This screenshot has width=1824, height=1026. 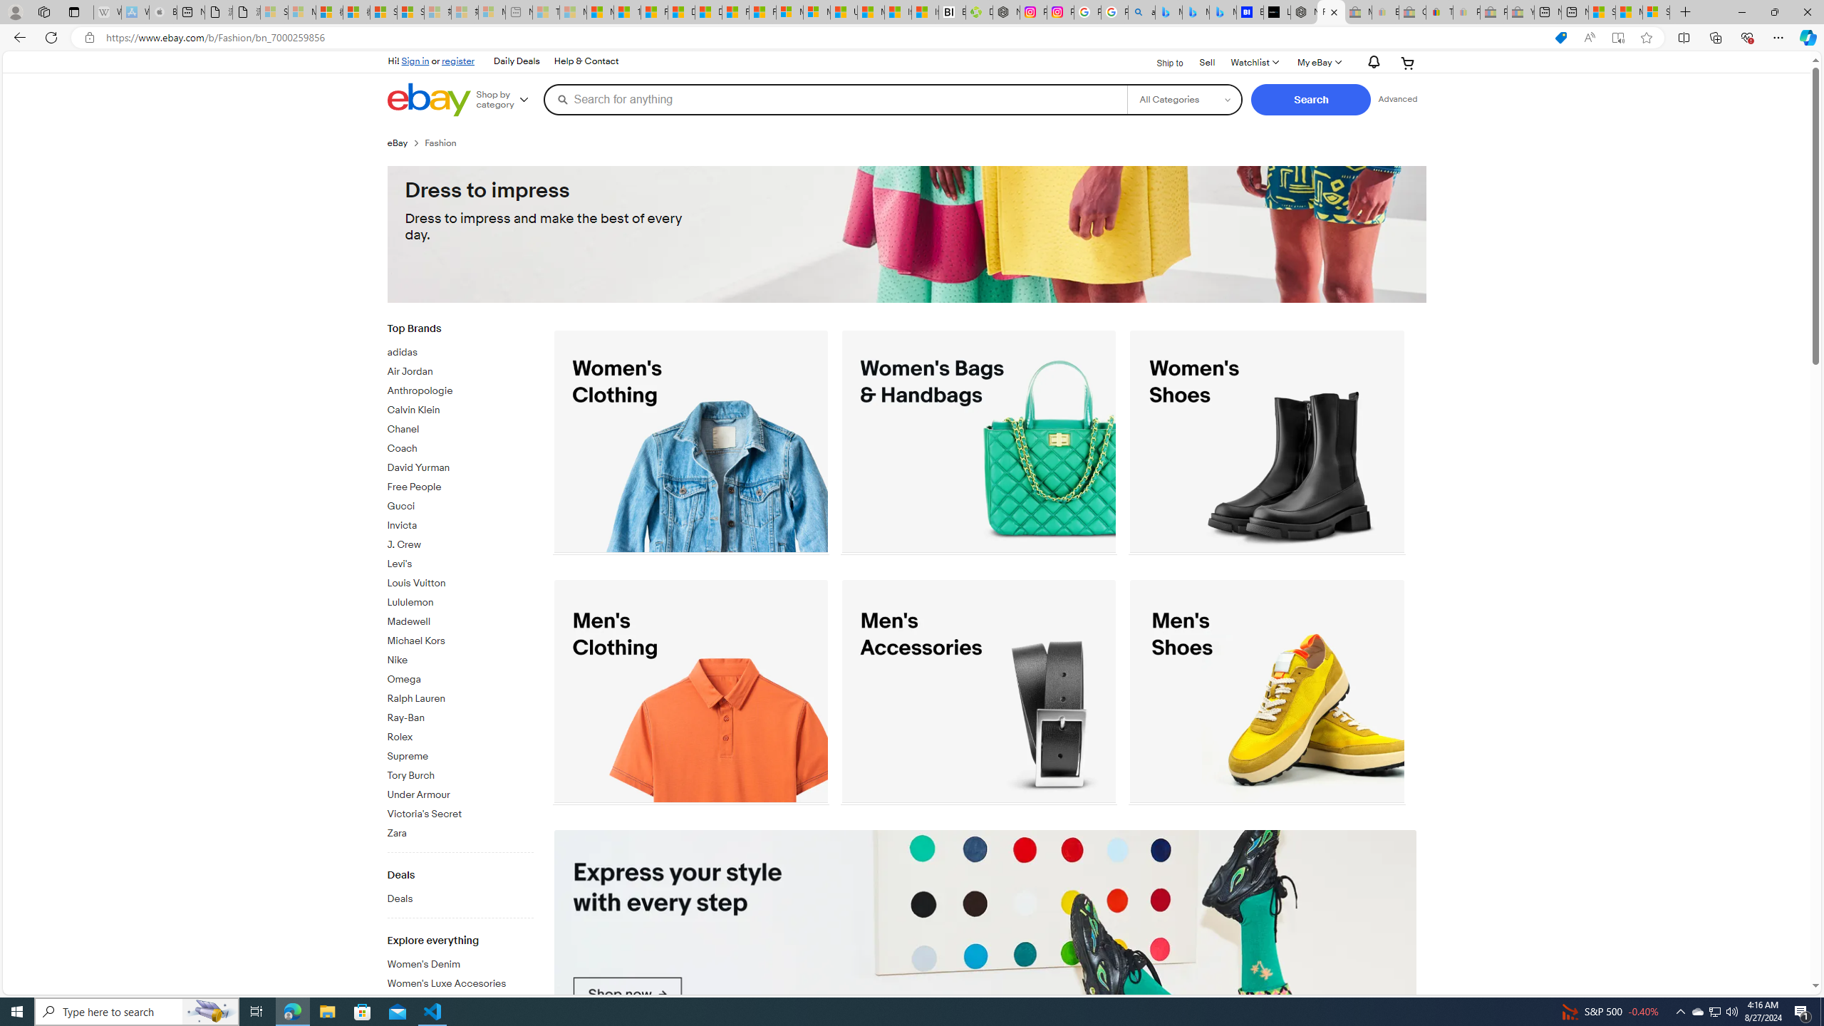 What do you see at coordinates (460, 504) in the screenshot?
I see `Gucci` at bounding box center [460, 504].